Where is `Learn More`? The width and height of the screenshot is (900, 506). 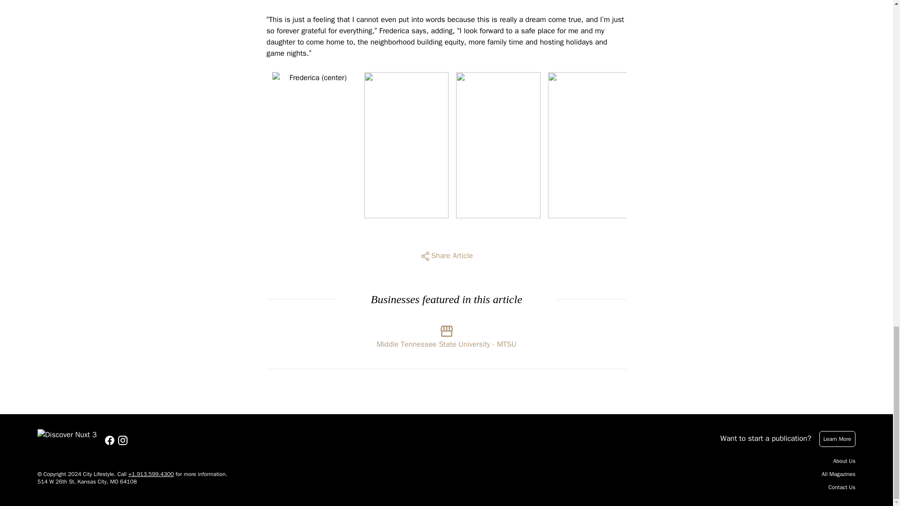
Learn More is located at coordinates (837, 439).